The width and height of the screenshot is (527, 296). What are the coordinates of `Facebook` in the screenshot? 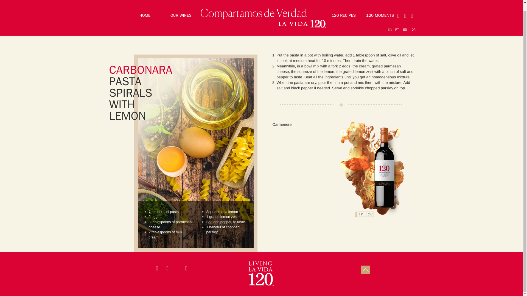 It's located at (412, 8).